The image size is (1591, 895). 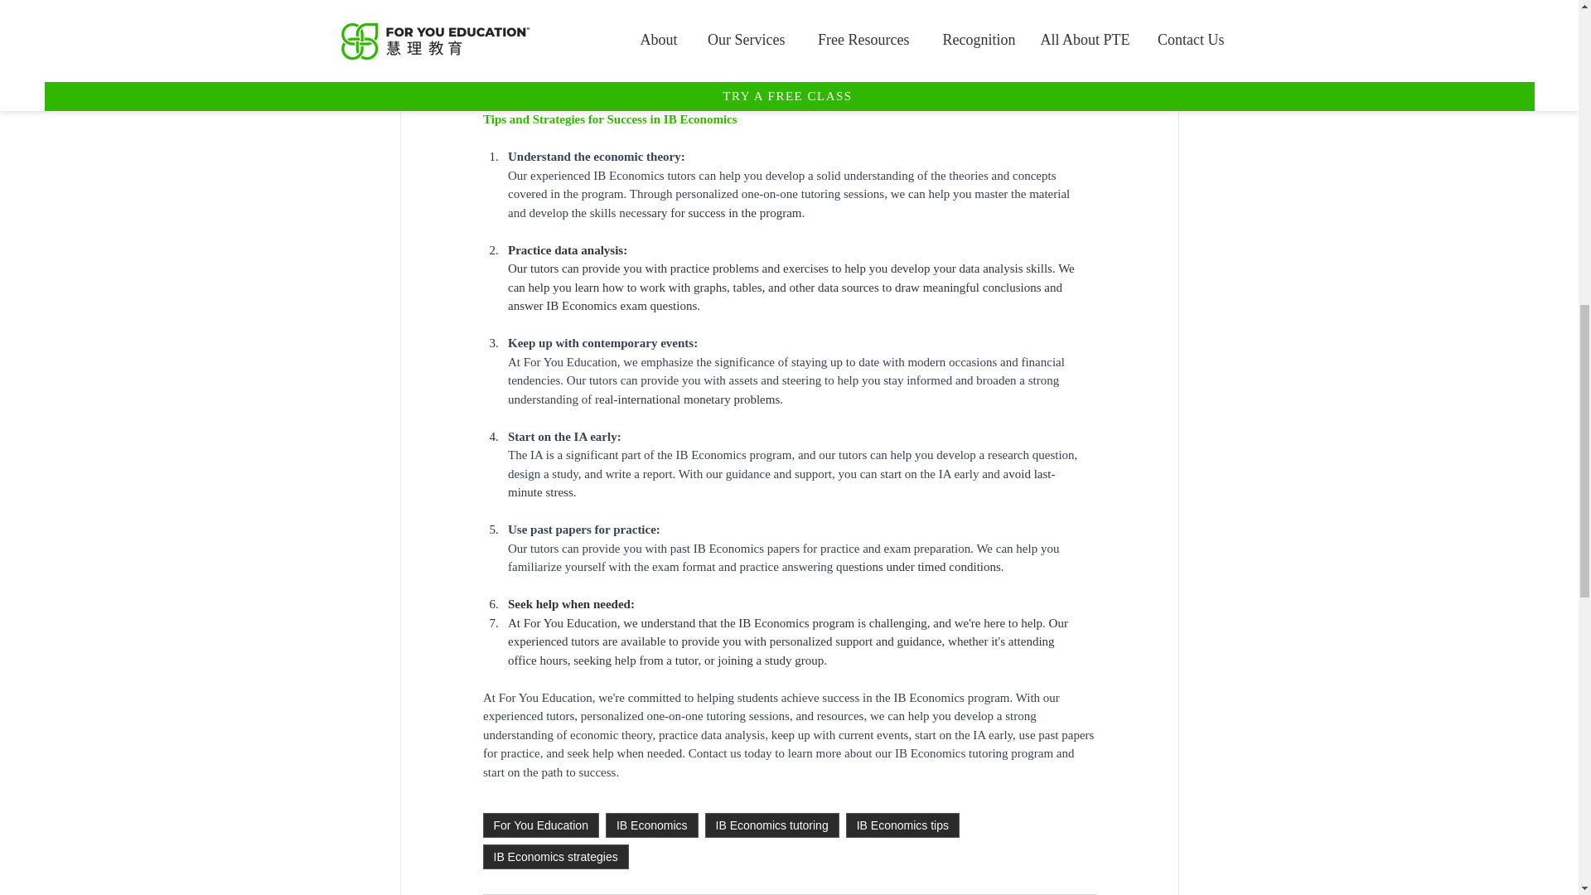 I want to click on IB Economics strategies, so click(x=555, y=857).